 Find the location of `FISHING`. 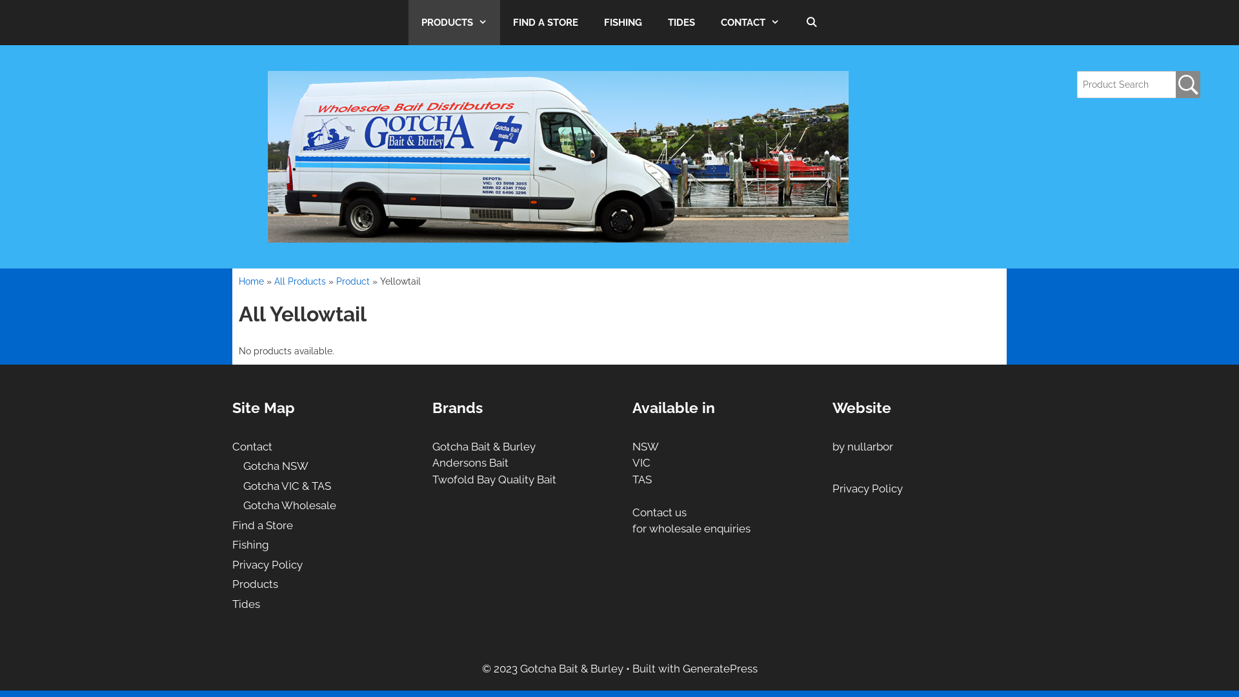

FISHING is located at coordinates (623, 23).